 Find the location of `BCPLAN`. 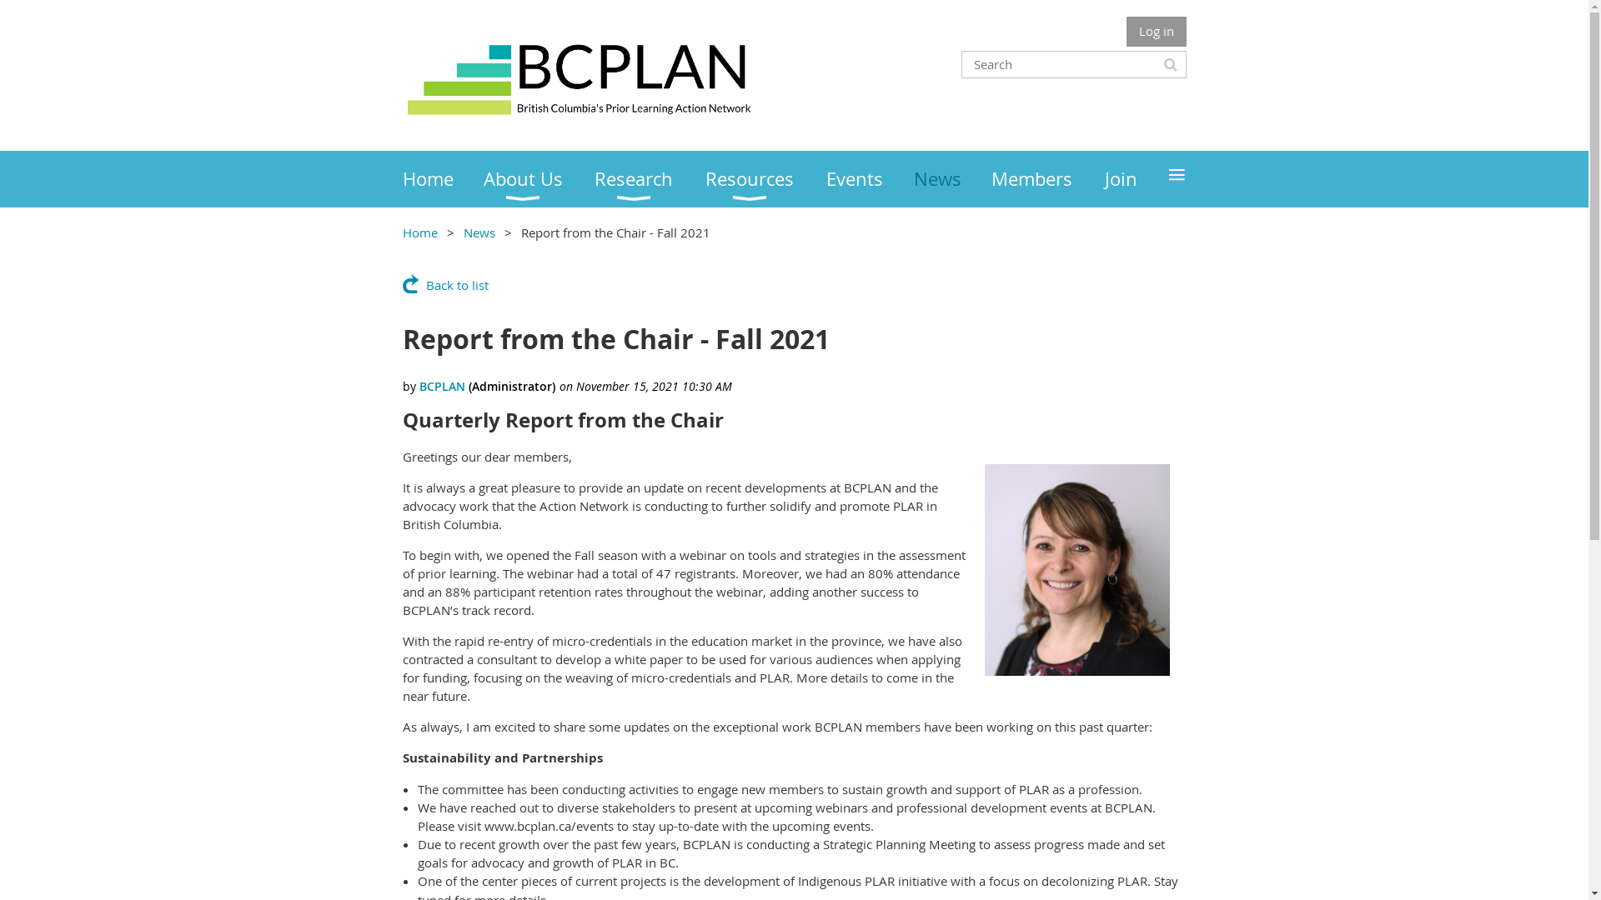

BCPLAN is located at coordinates (442, 387).